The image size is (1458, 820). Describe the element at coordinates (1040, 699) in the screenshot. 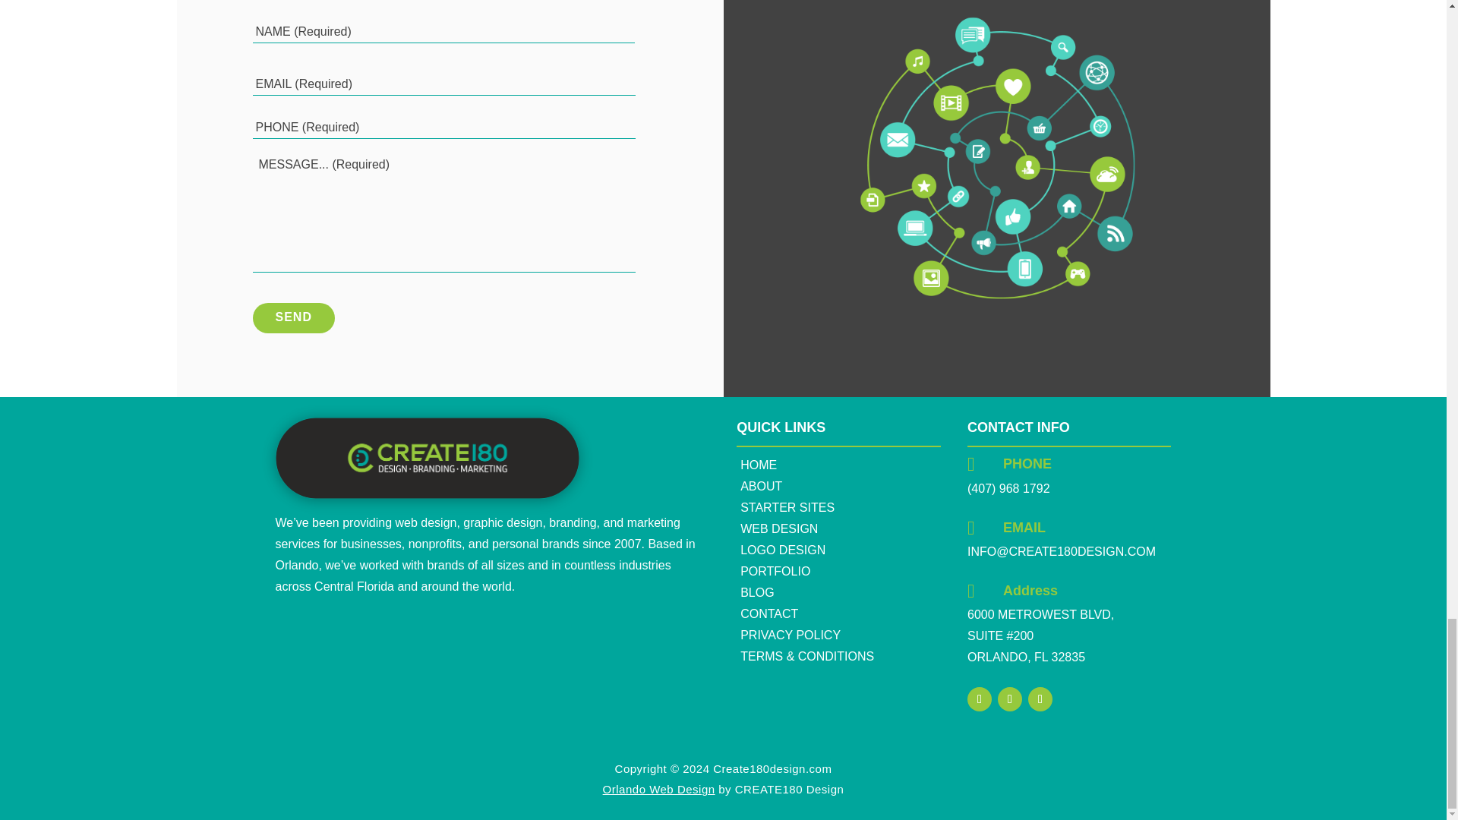

I see `Follow on Youtube` at that location.